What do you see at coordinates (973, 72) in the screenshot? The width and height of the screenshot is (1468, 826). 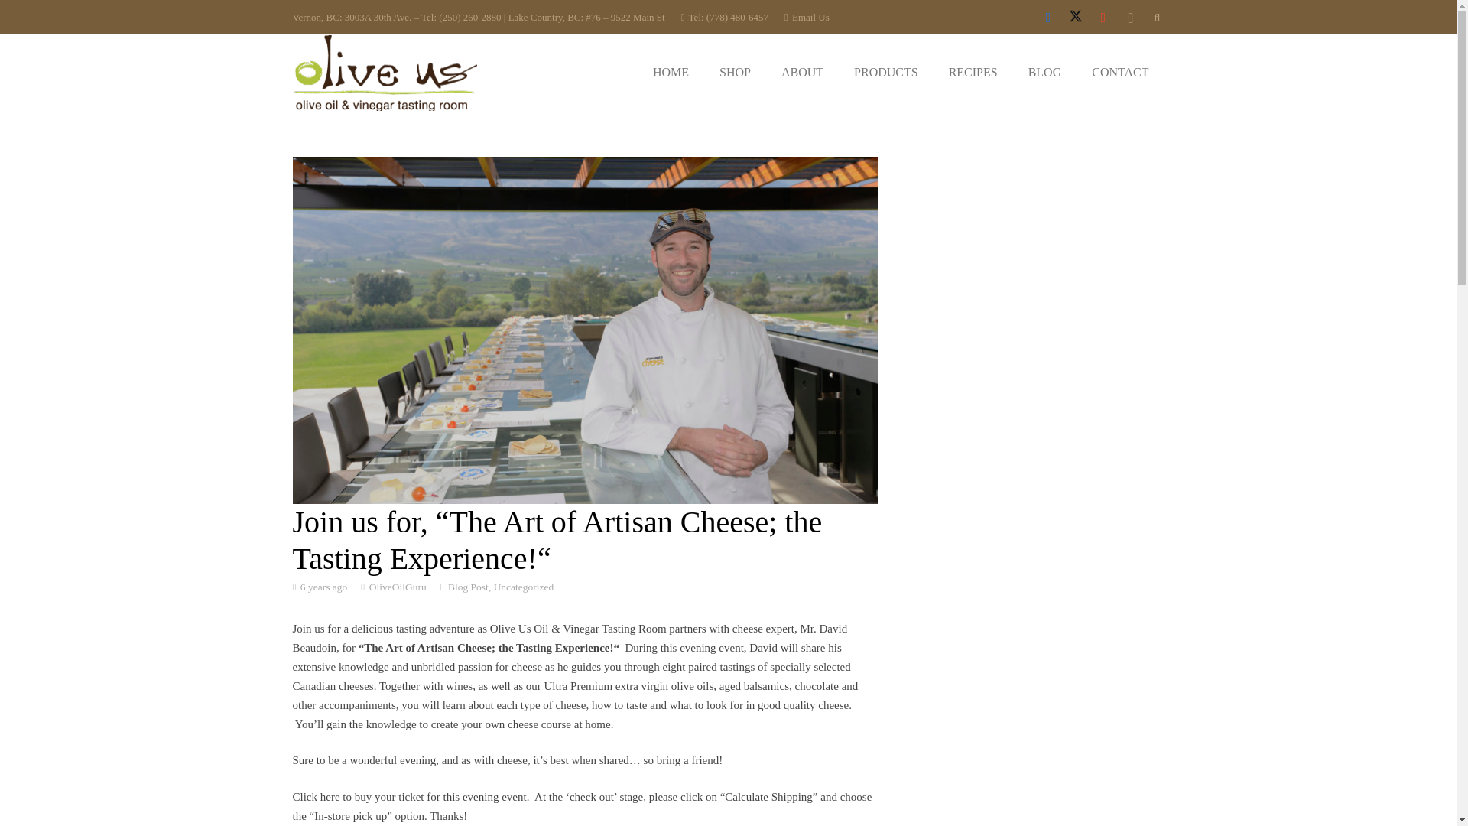 I see `RECIPES` at bounding box center [973, 72].